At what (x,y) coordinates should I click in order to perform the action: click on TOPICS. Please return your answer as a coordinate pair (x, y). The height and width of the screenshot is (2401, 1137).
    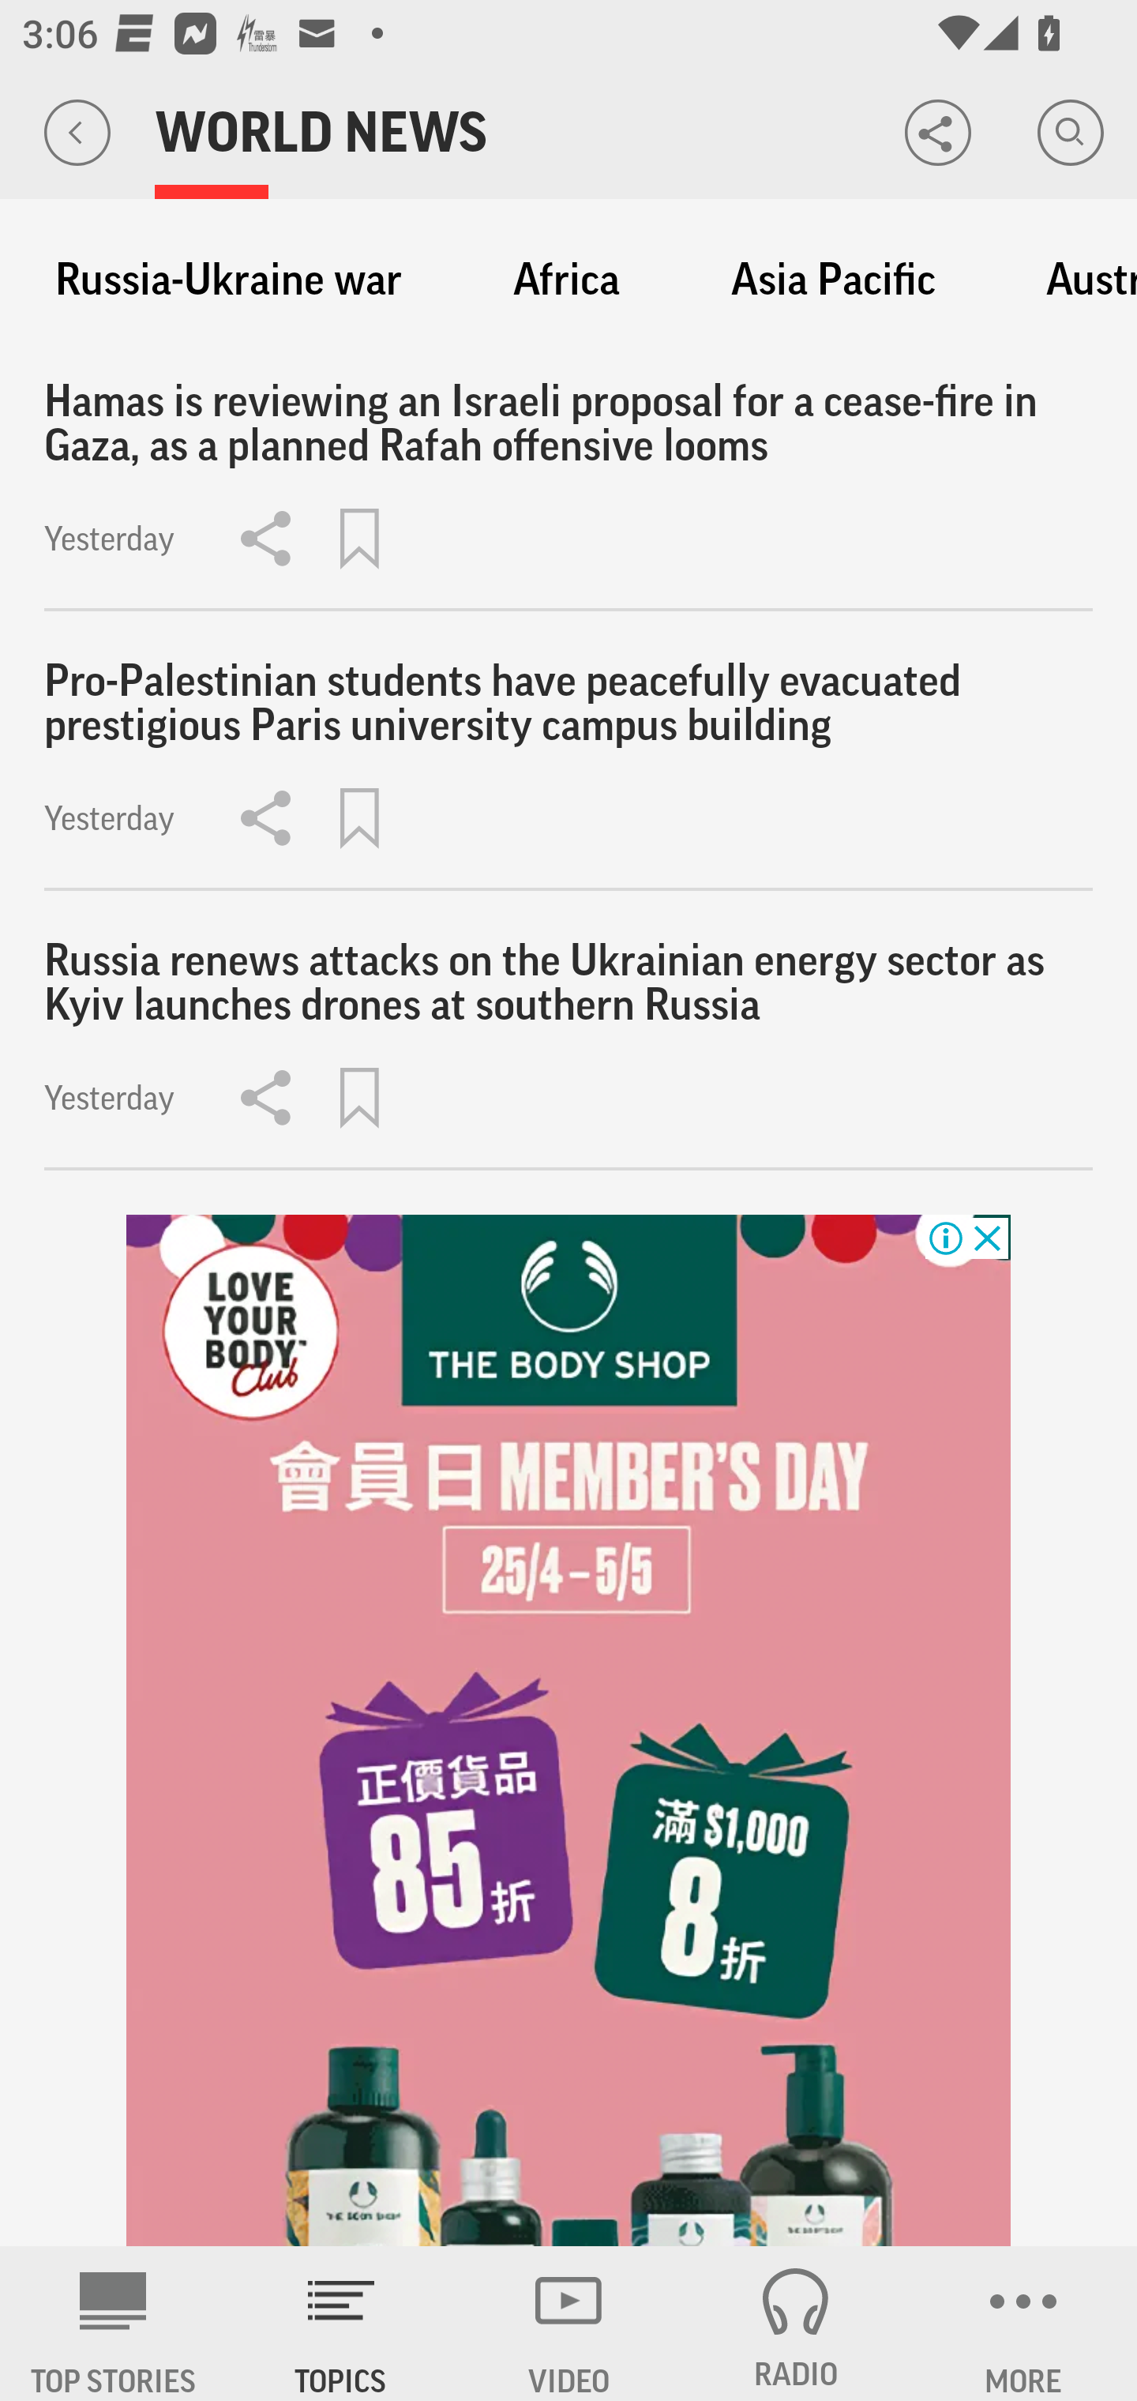
    Looking at the image, I should click on (341, 2324).